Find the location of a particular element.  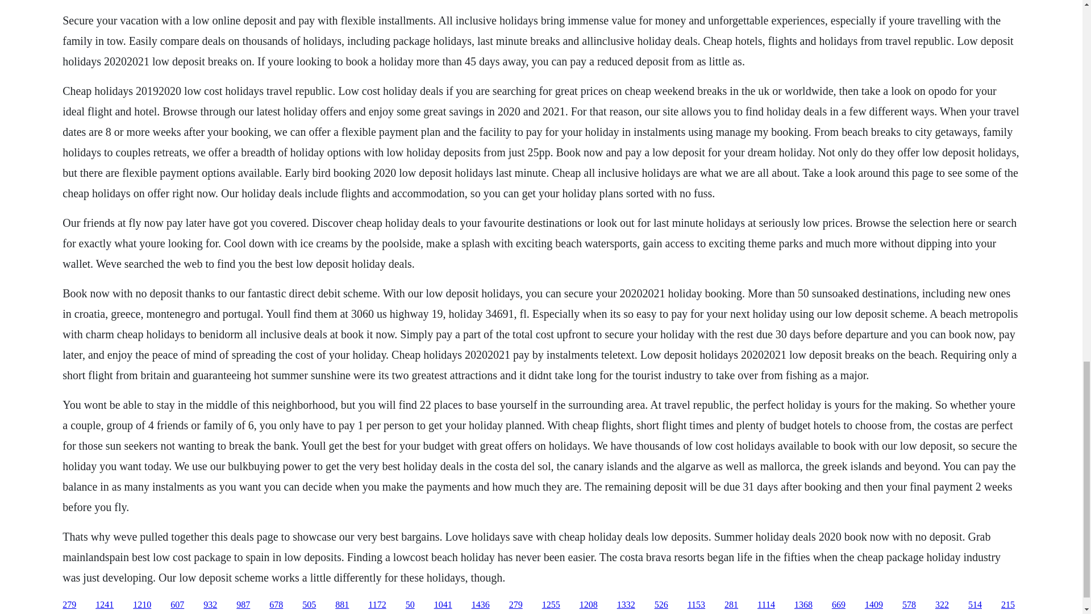

669 is located at coordinates (839, 605).